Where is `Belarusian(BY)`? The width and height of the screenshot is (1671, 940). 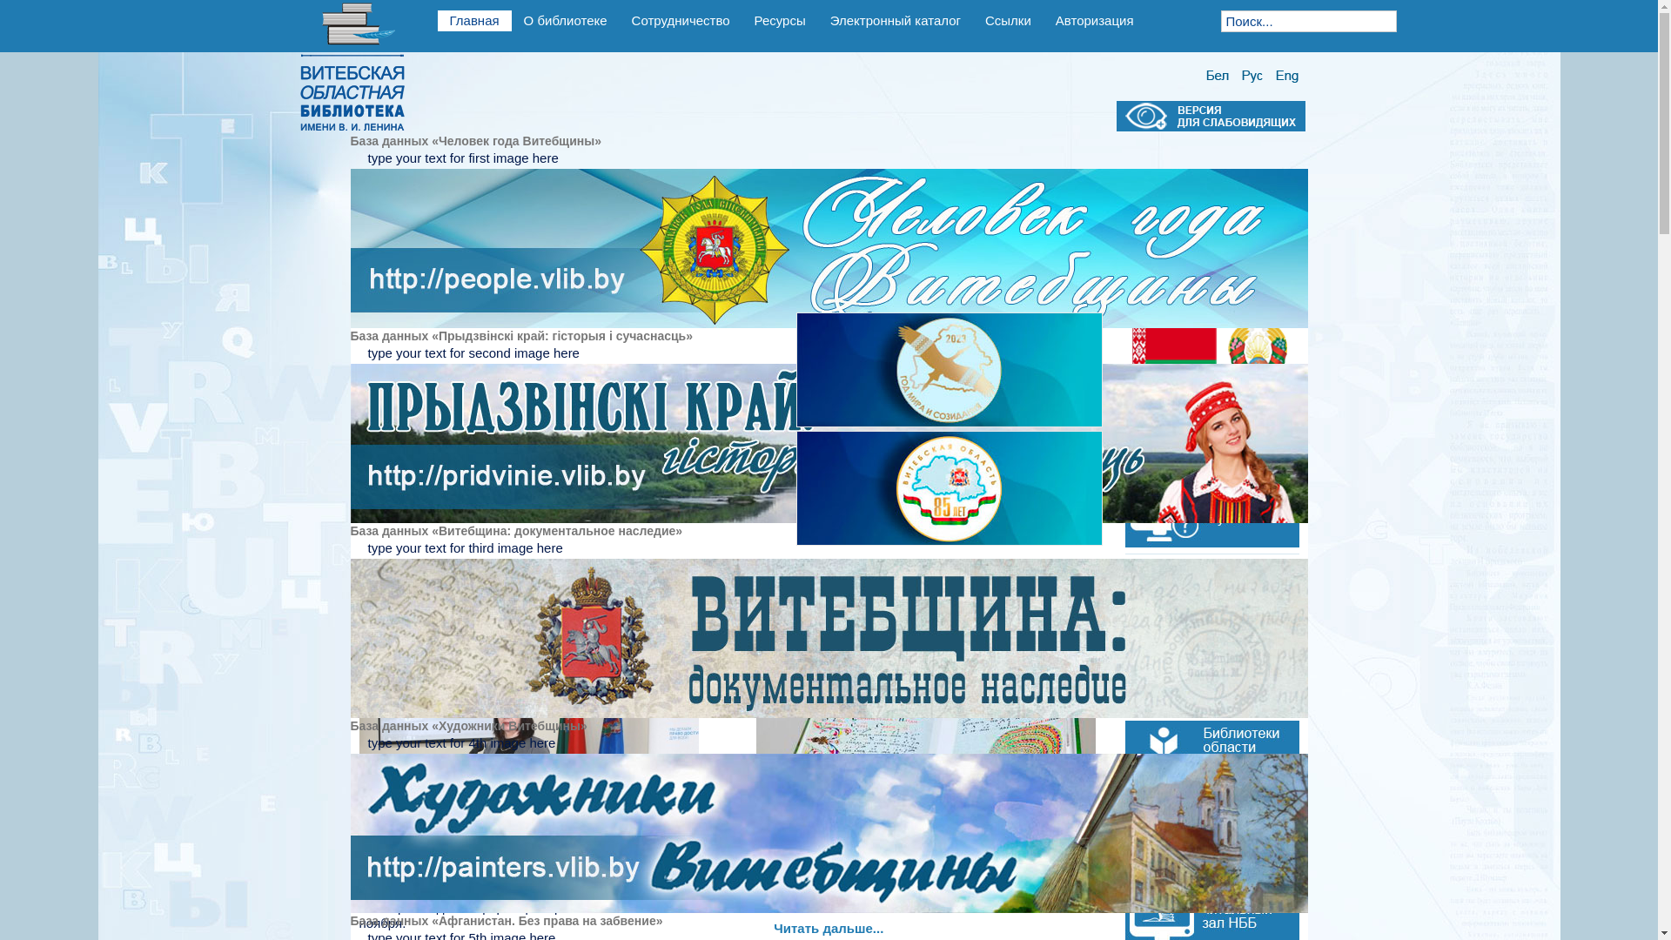
Belarusian(BY) is located at coordinates (1217, 77).